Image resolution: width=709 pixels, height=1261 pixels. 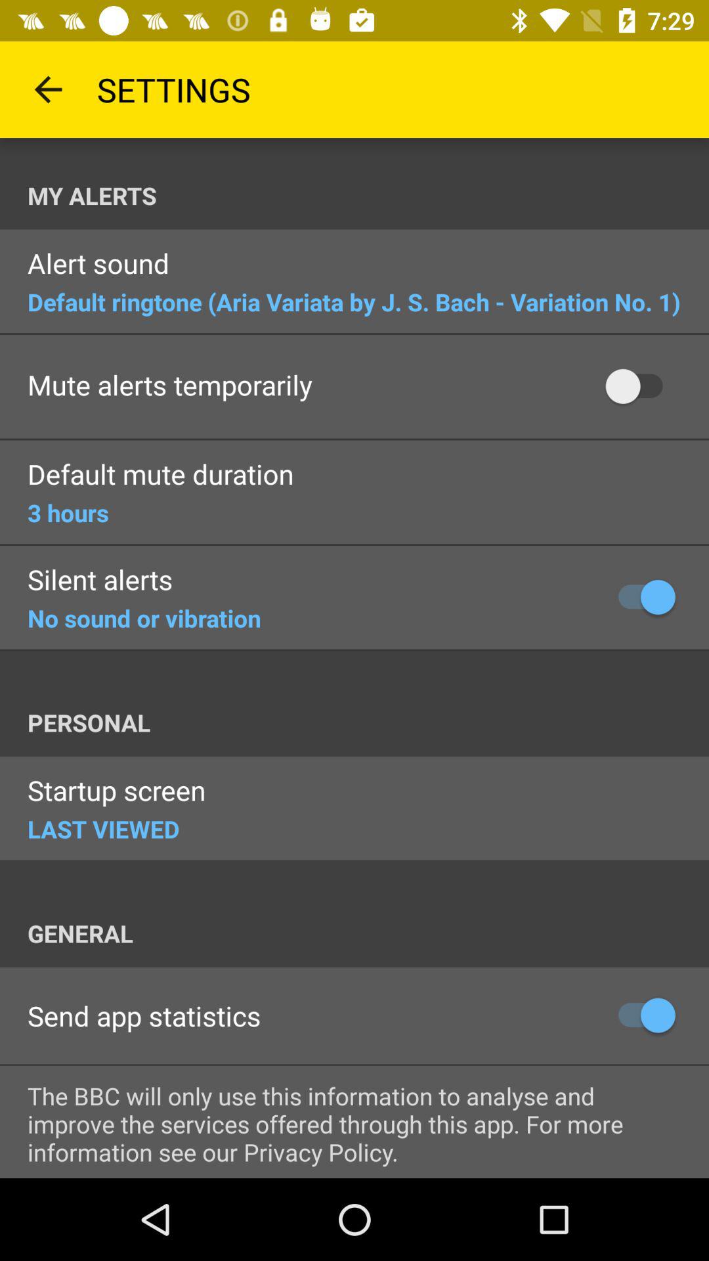 What do you see at coordinates (117, 792) in the screenshot?
I see `scroll to the startup screen item` at bounding box center [117, 792].